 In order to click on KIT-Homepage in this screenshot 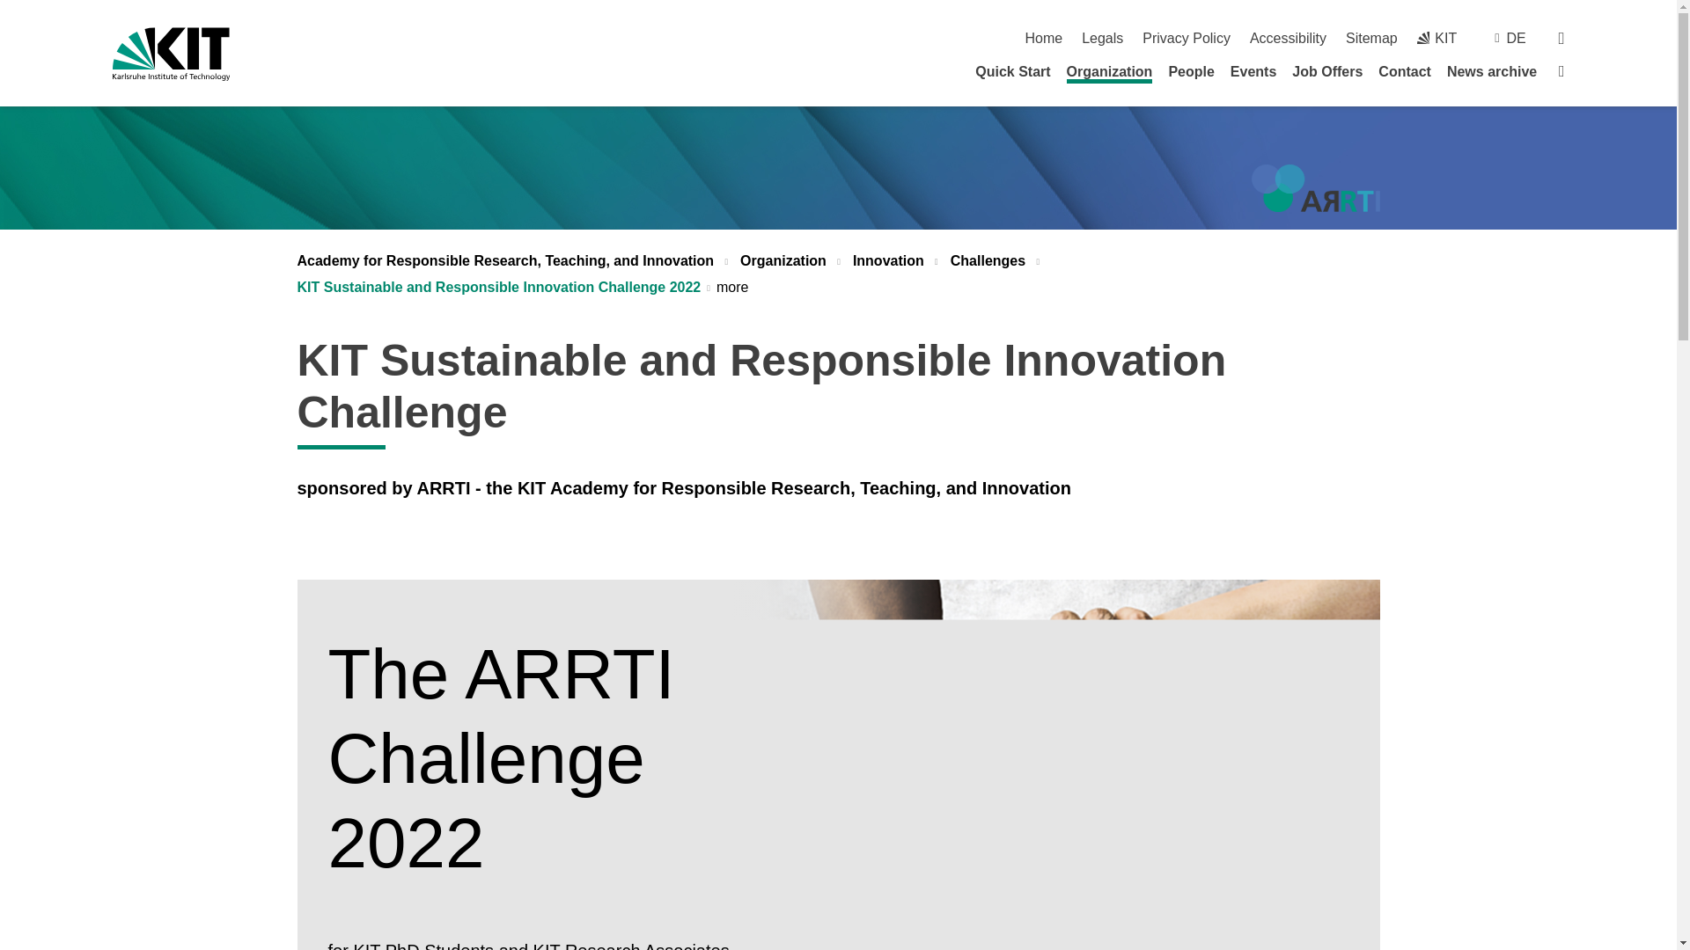, I will do `click(1436, 37)`.